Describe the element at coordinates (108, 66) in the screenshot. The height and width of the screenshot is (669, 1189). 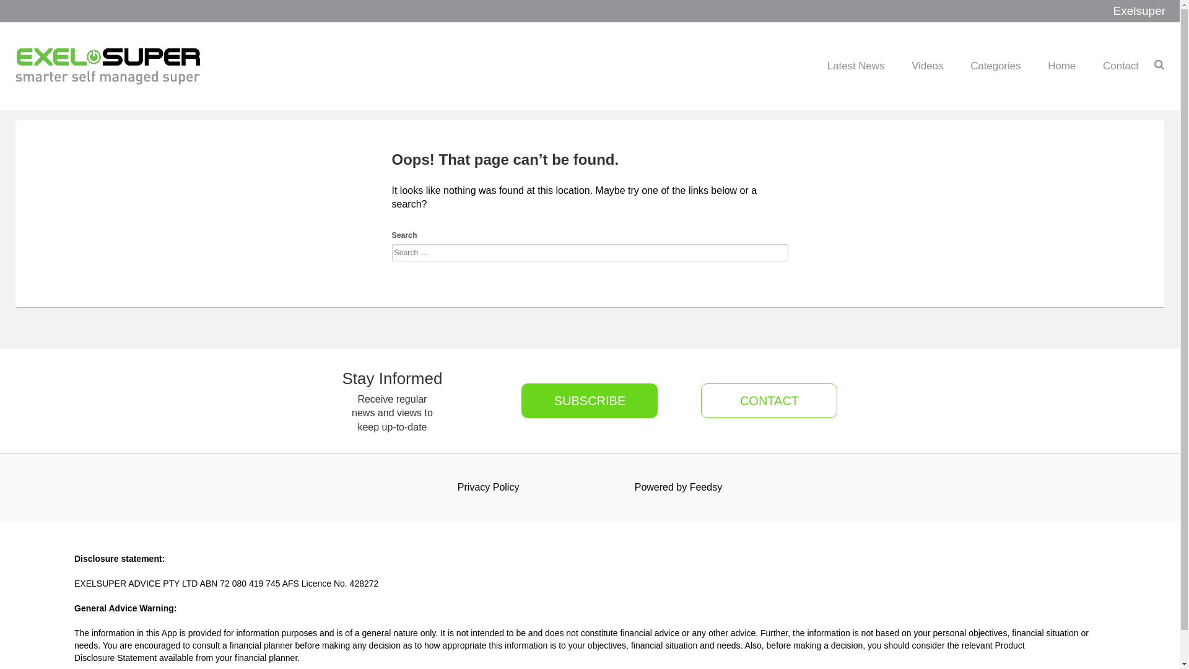
I see `Exel SMSF` at that location.